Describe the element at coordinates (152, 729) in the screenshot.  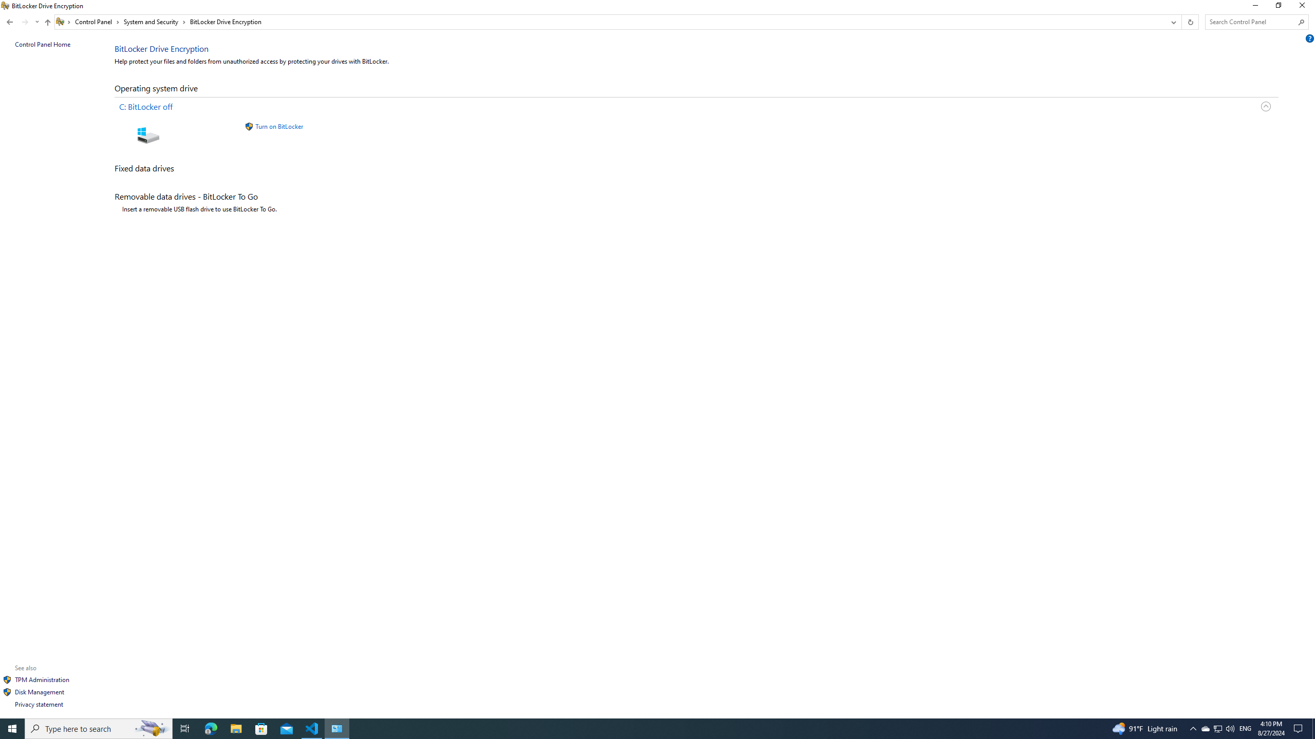
I see `Search highlights icon opens search home window` at that location.